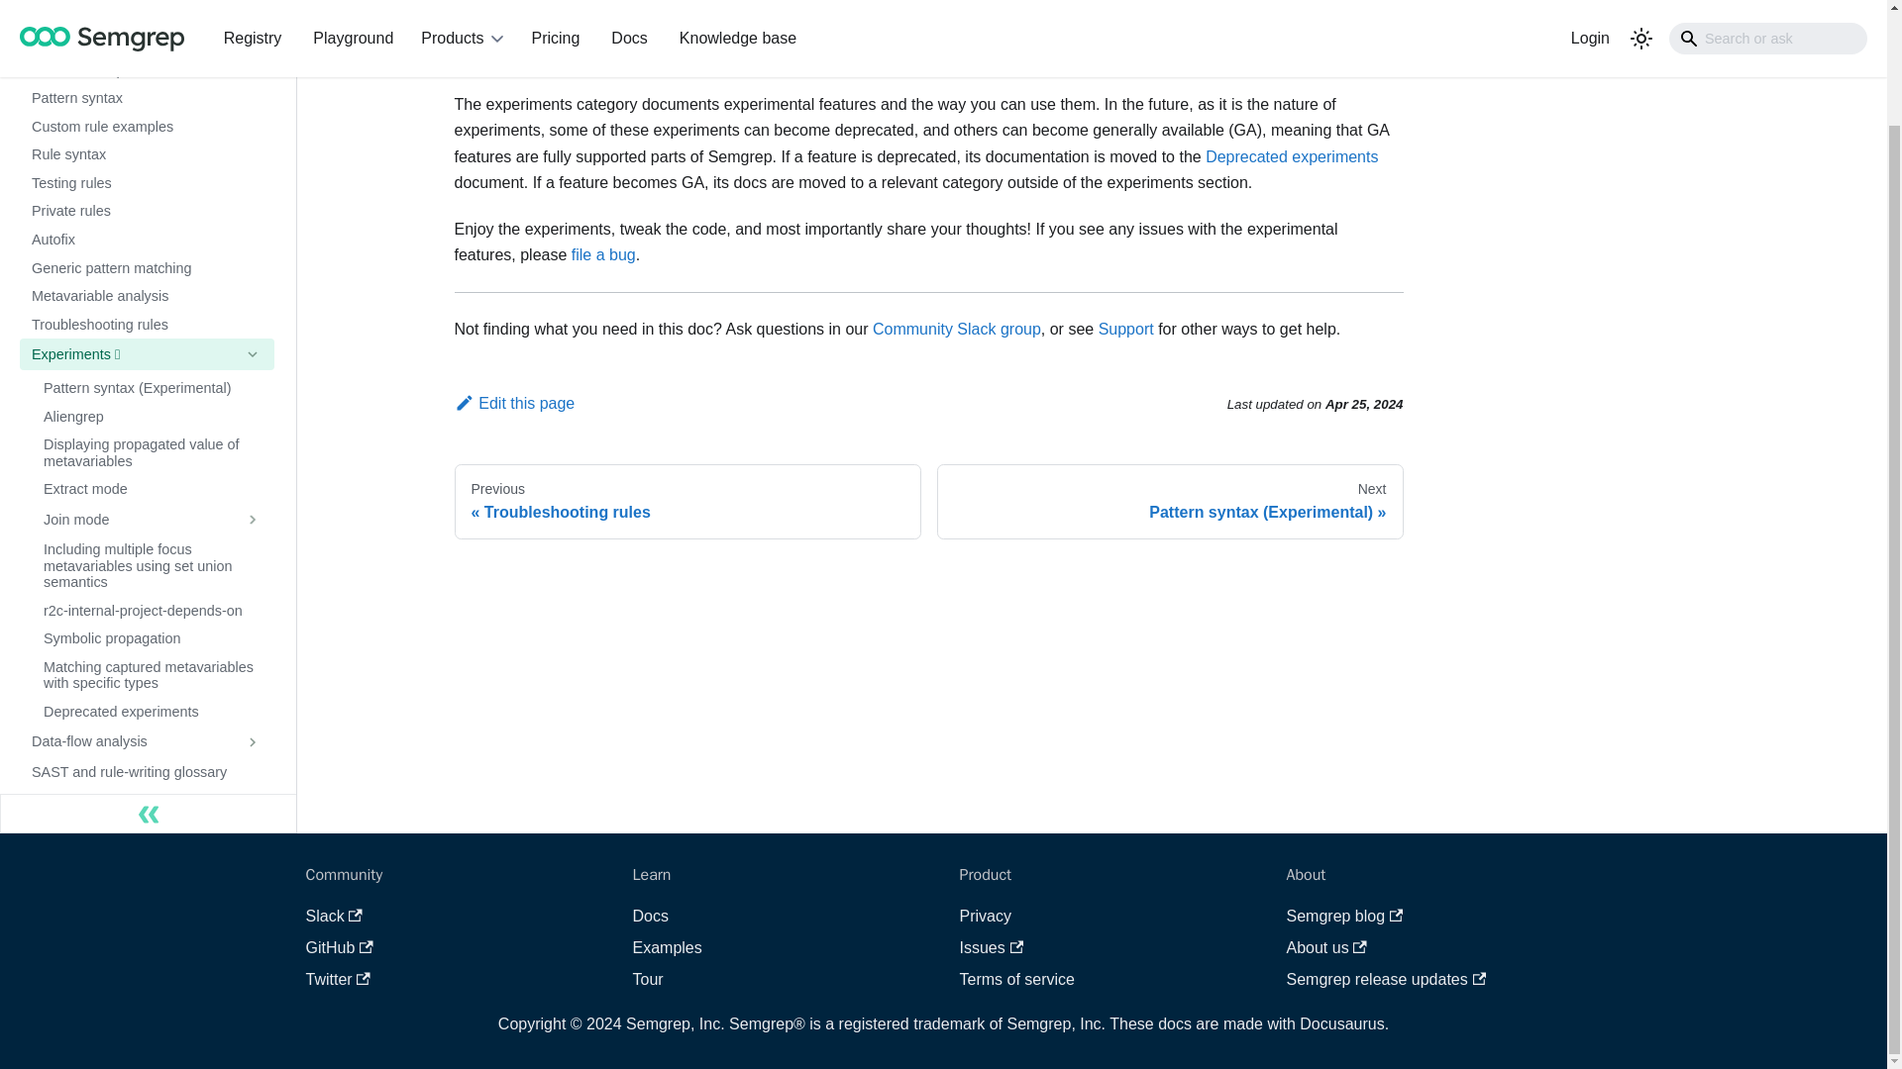 Image resolution: width=1902 pixels, height=1069 pixels. Describe the element at coordinates (147, 127) in the screenshot. I see `Custom rule examples` at that location.